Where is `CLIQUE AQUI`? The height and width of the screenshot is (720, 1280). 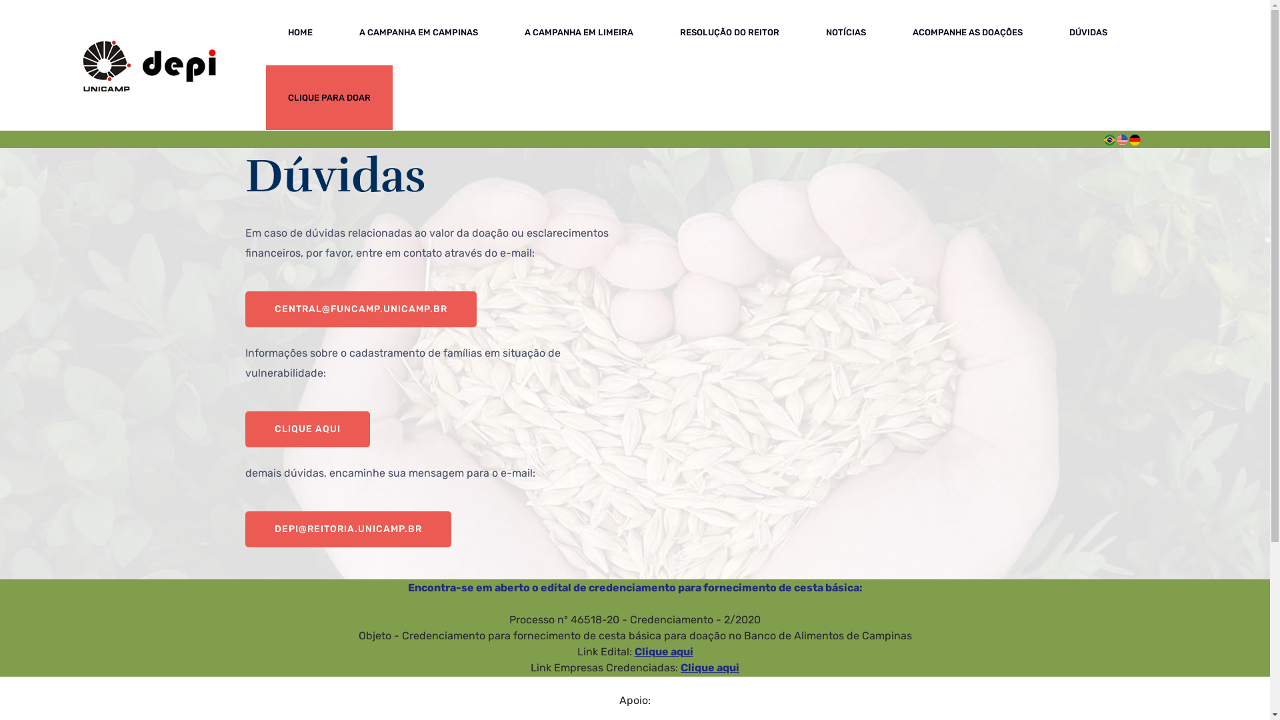 CLIQUE AQUI is located at coordinates (308, 429).